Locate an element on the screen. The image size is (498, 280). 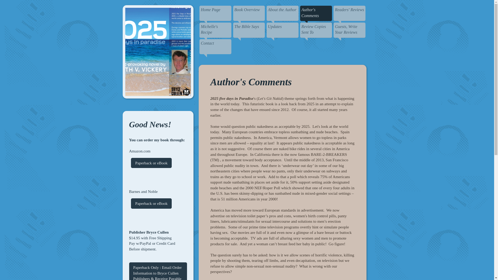
Contact is located at coordinates (215, 47).